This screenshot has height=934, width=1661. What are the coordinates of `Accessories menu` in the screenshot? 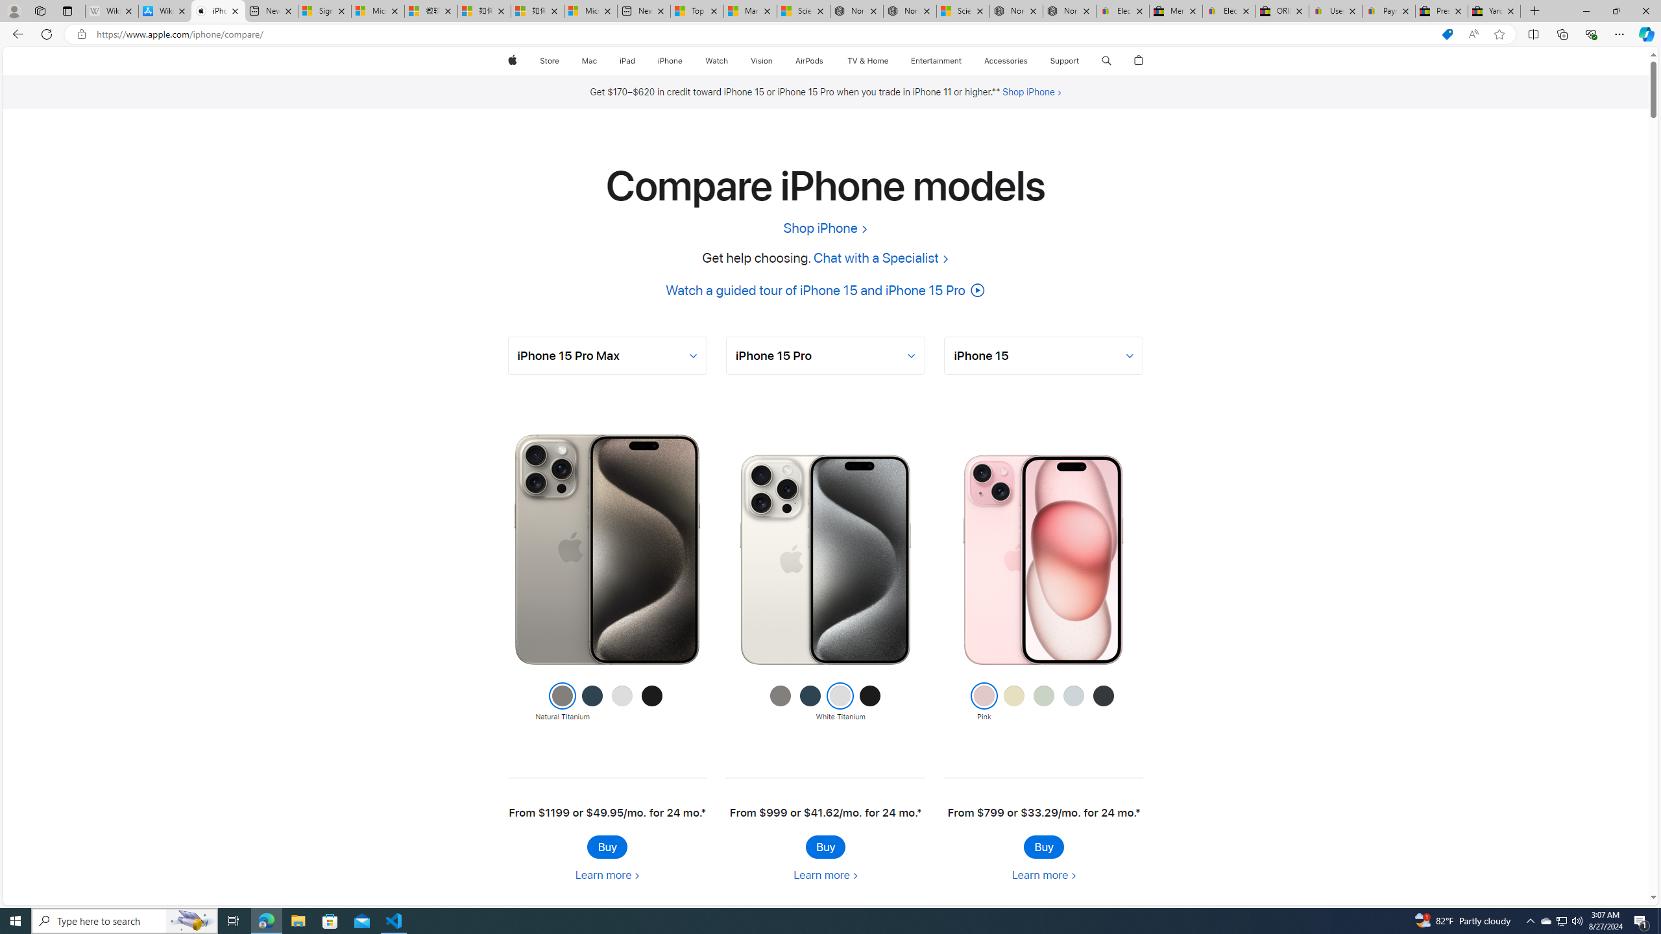 It's located at (1030, 61).